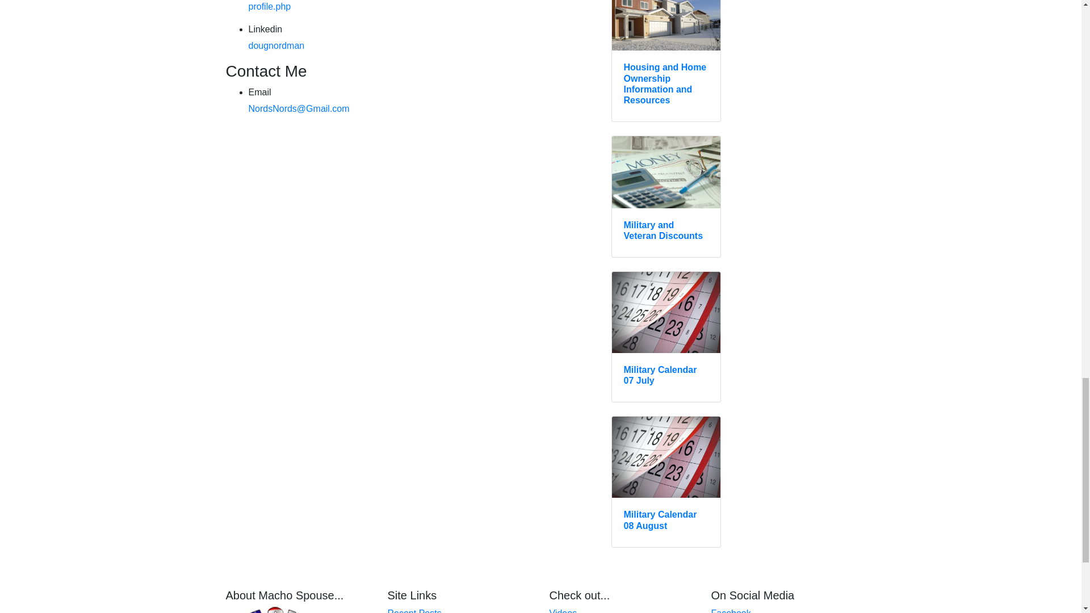 Image resolution: width=1090 pixels, height=613 pixels. I want to click on Housing and Home Ownership Information and Resources, so click(666, 60).